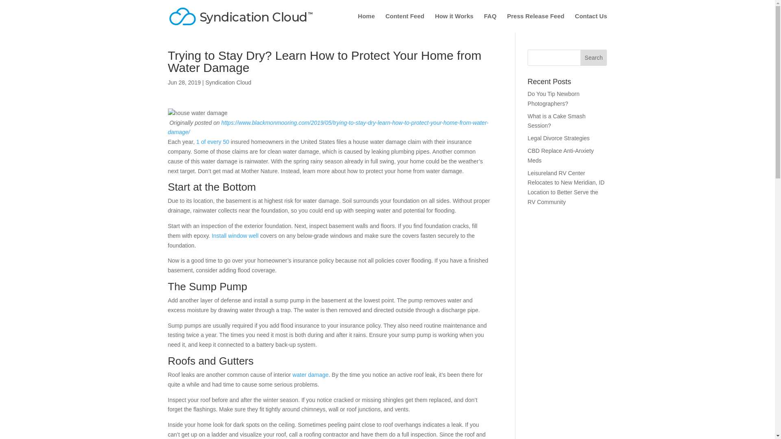 This screenshot has width=781, height=439. What do you see at coordinates (366, 23) in the screenshot?
I see `Home` at bounding box center [366, 23].